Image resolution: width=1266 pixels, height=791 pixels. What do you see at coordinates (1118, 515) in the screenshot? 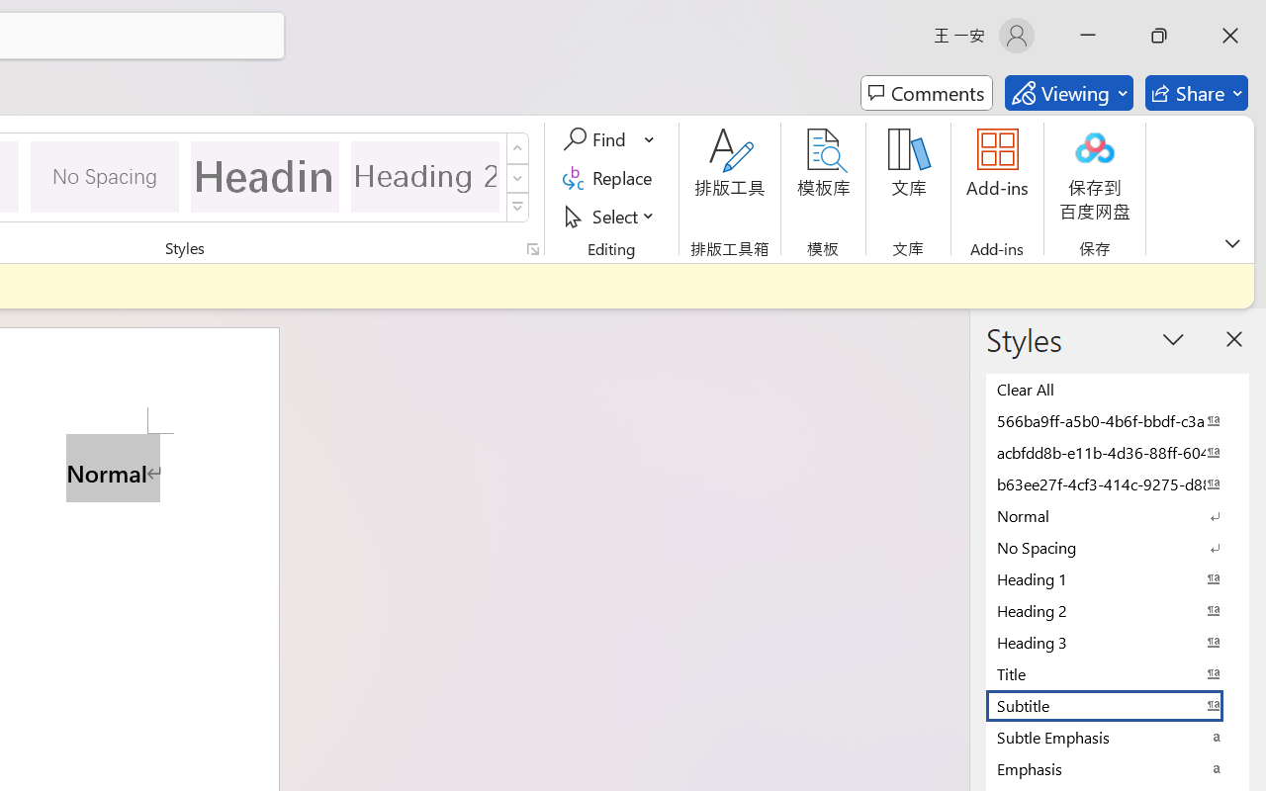
I see `Normal` at bounding box center [1118, 515].